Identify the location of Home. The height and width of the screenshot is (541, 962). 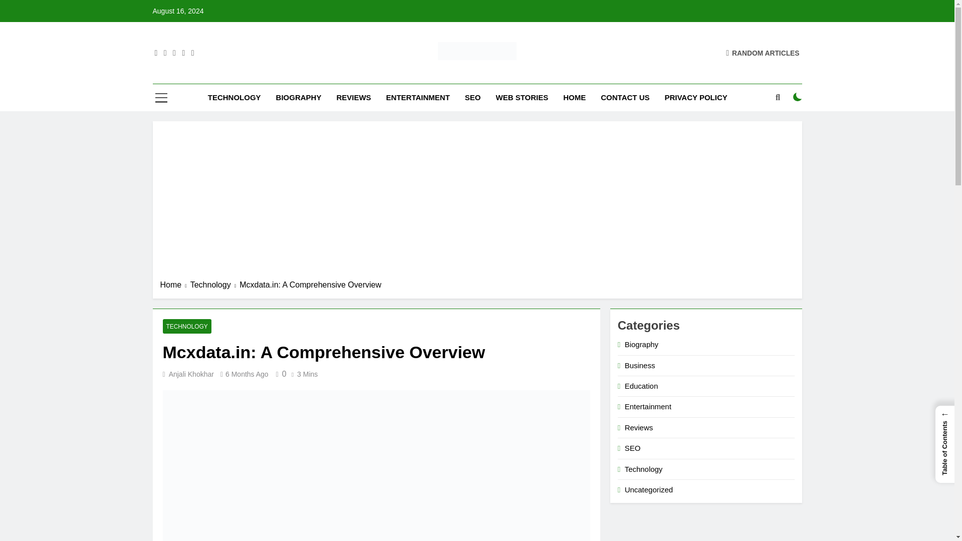
(175, 285).